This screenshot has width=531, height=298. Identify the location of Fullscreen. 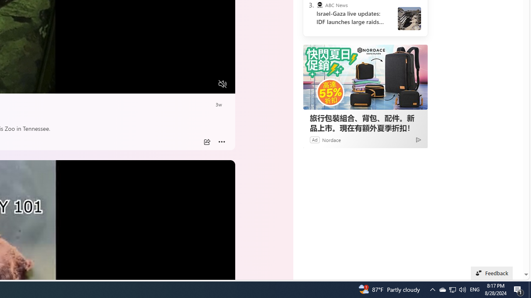
(207, 84).